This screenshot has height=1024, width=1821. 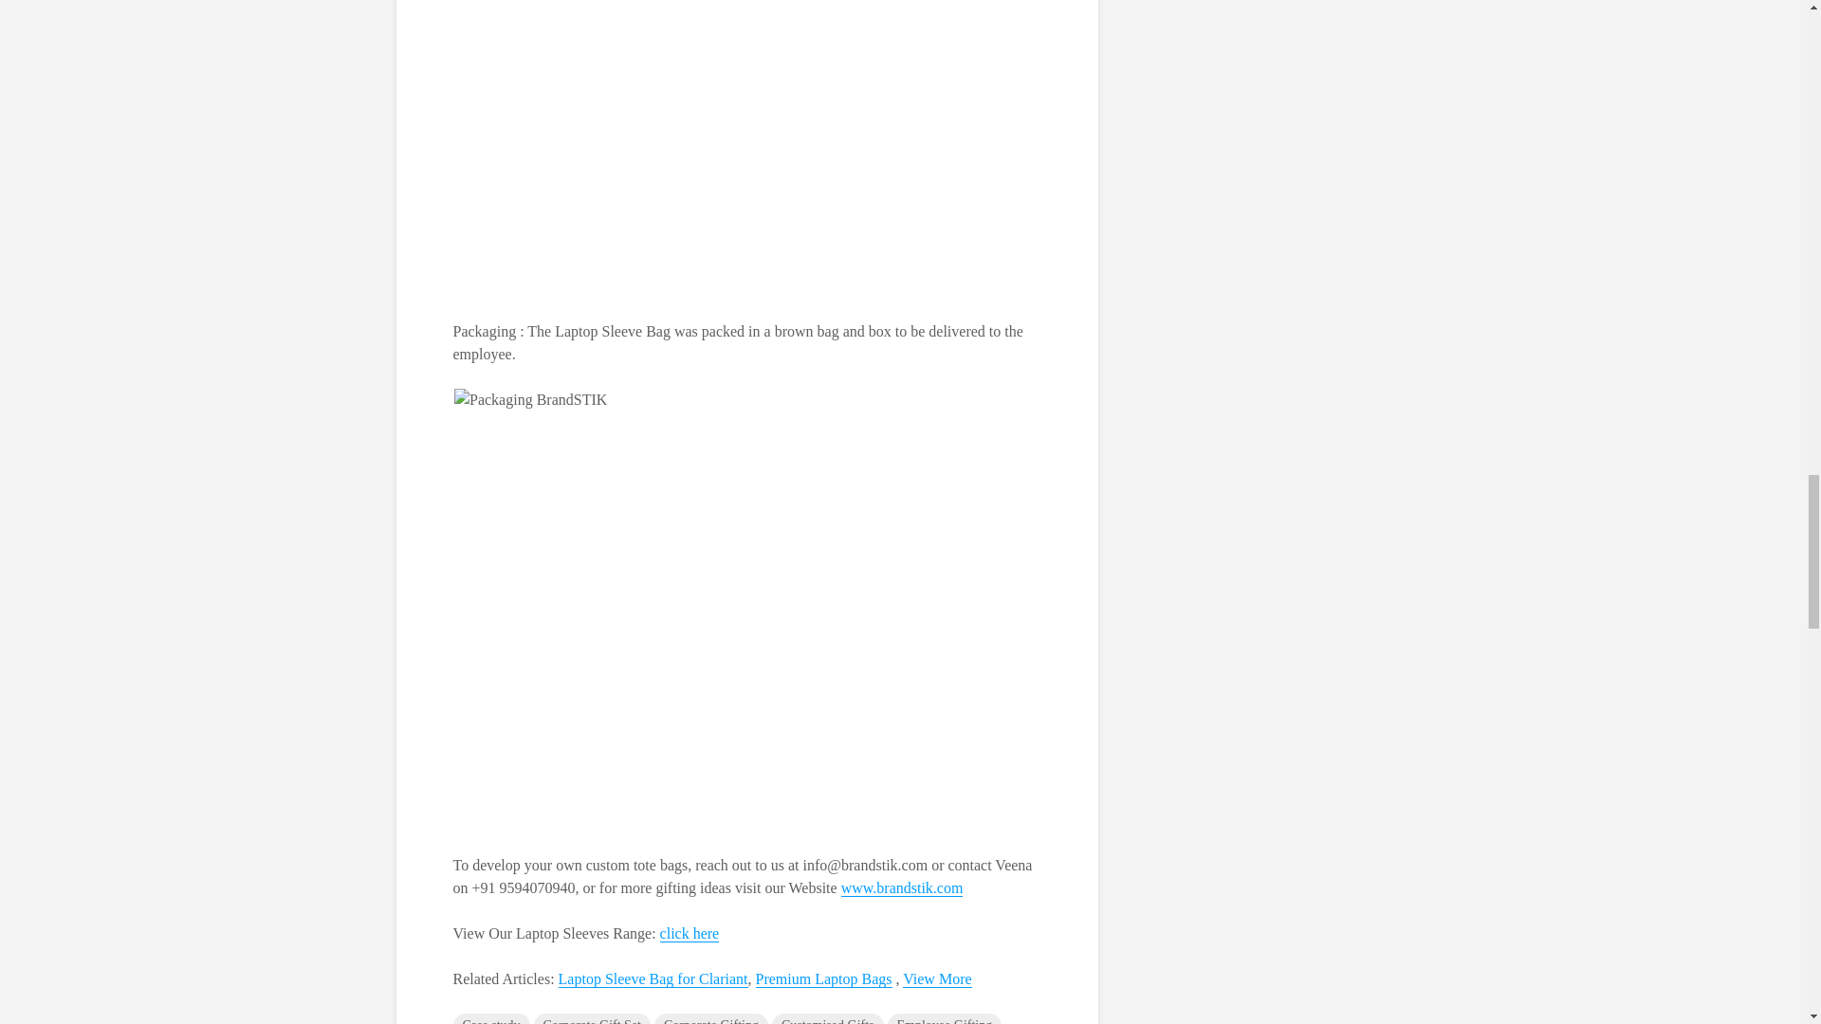 What do you see at coordinates (902, 887) in the screenshot?
I see `www.brandstik.com` at bounding box center [902, 887].